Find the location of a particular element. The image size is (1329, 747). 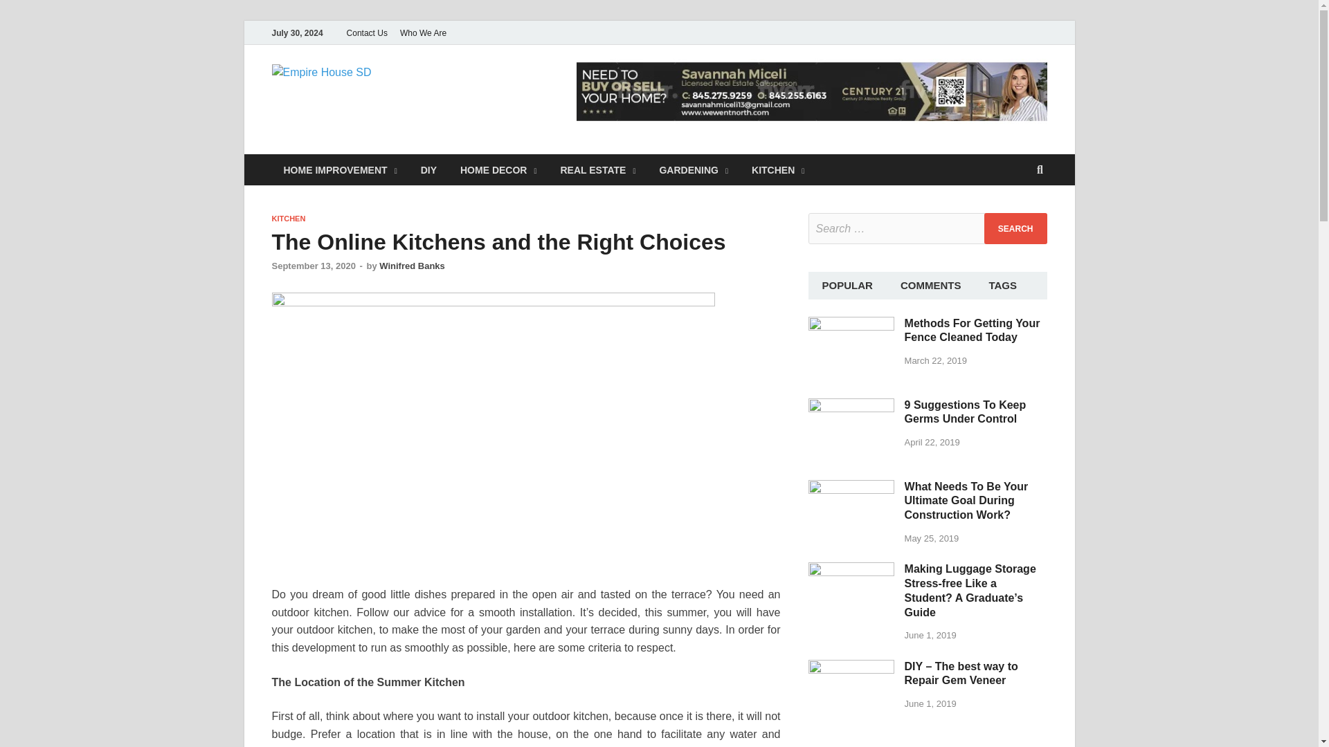

Who We Are is located at coordinates (423, 33).